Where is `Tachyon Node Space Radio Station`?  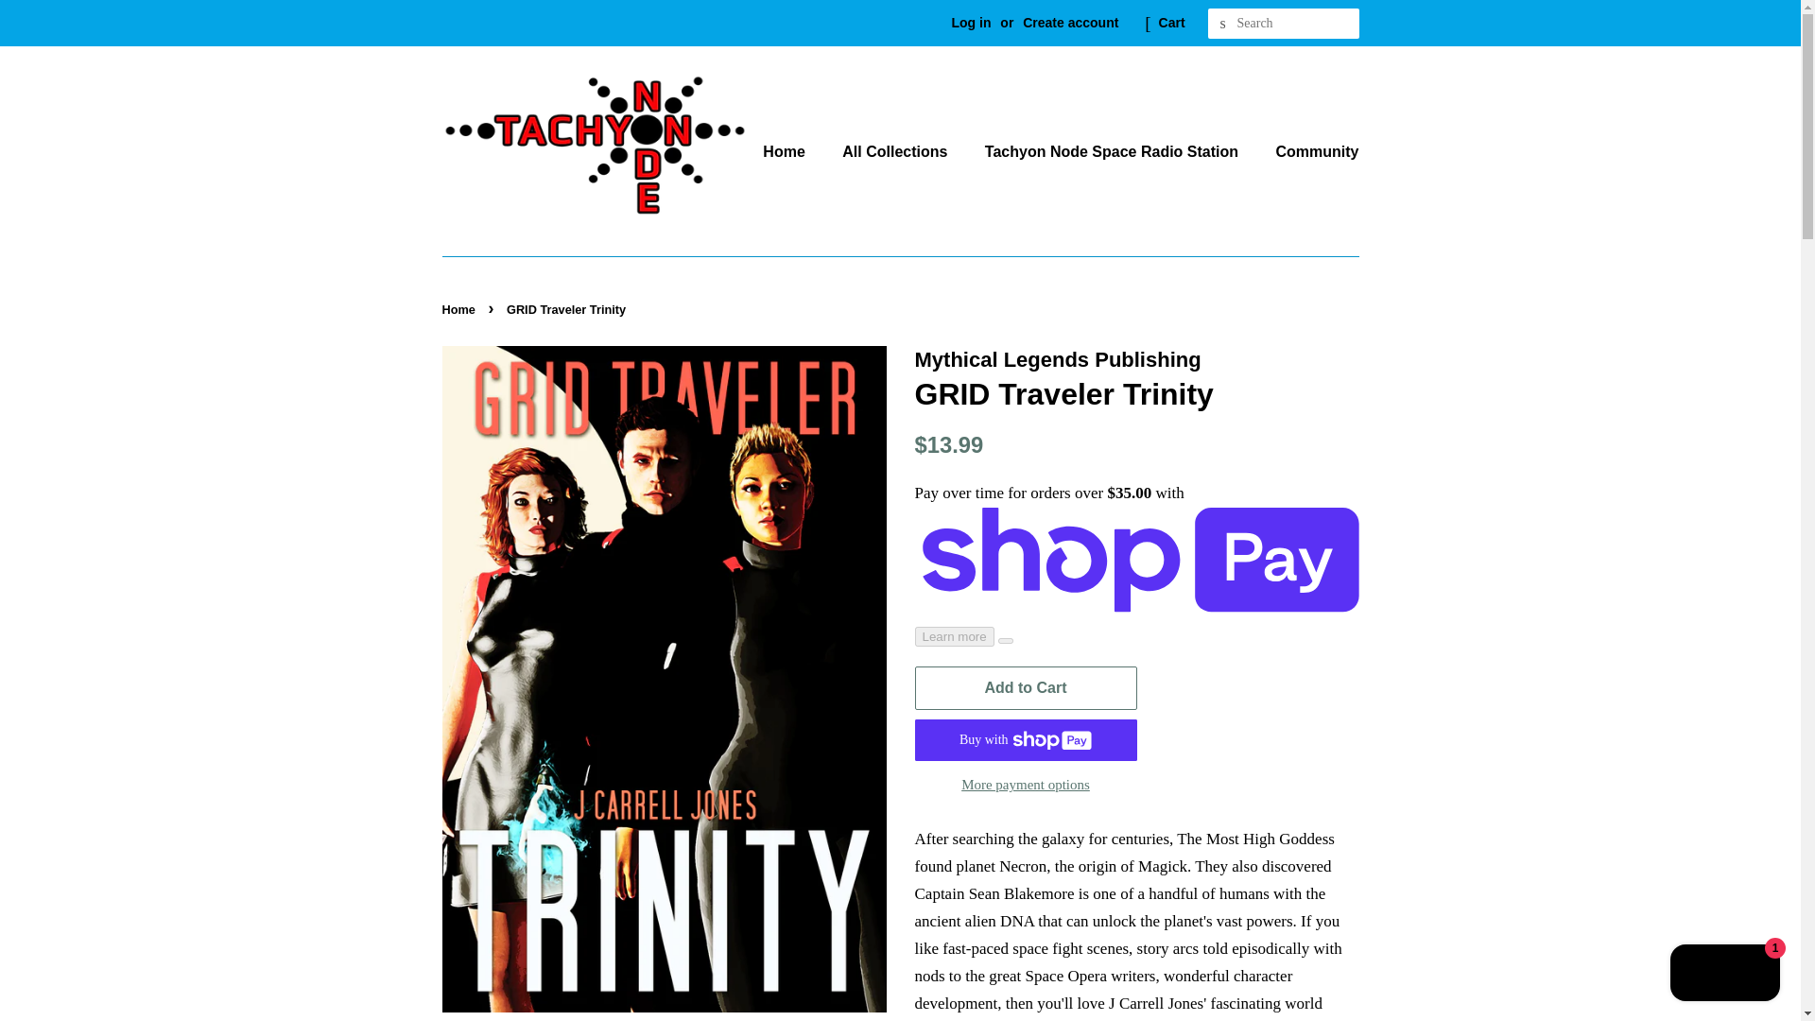
Tachyon Node Space Radio Station is located at coordinates (1114, 151).